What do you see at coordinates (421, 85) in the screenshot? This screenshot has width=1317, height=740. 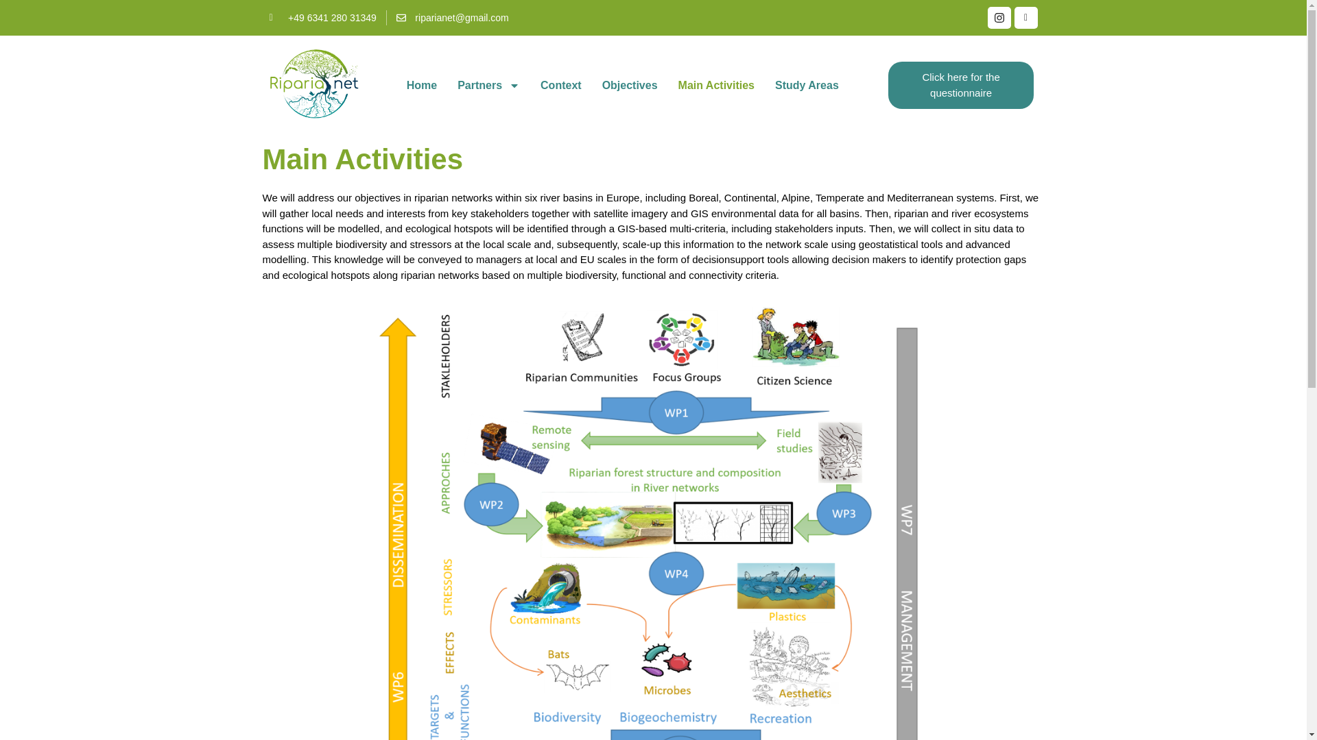 I see `Home` at bounding box center [421, 85].